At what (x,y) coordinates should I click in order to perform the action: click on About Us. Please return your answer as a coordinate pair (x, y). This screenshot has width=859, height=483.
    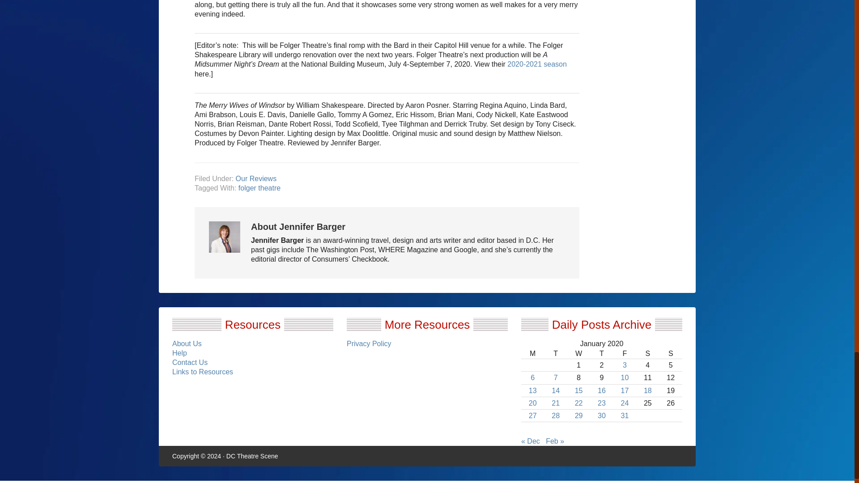
    Looking at the image, I should click on (187, 343).